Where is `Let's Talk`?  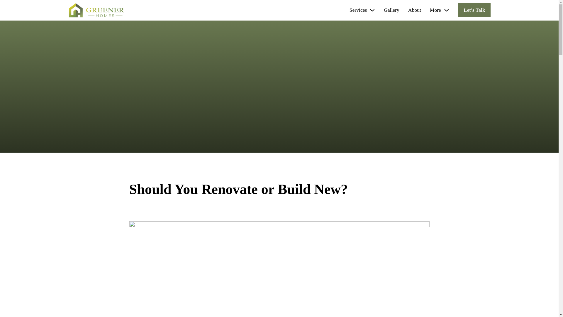 Let's Talk is located at coordinates (474, 10).